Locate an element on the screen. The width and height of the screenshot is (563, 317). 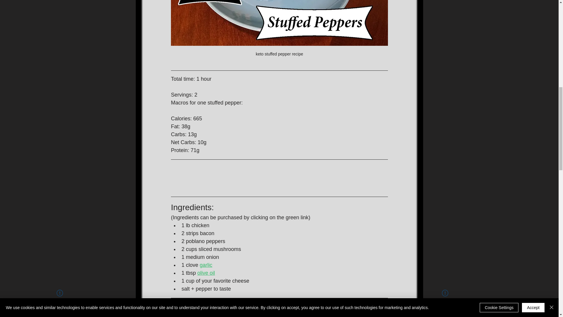
remote content is located at coordinates (279, 178).